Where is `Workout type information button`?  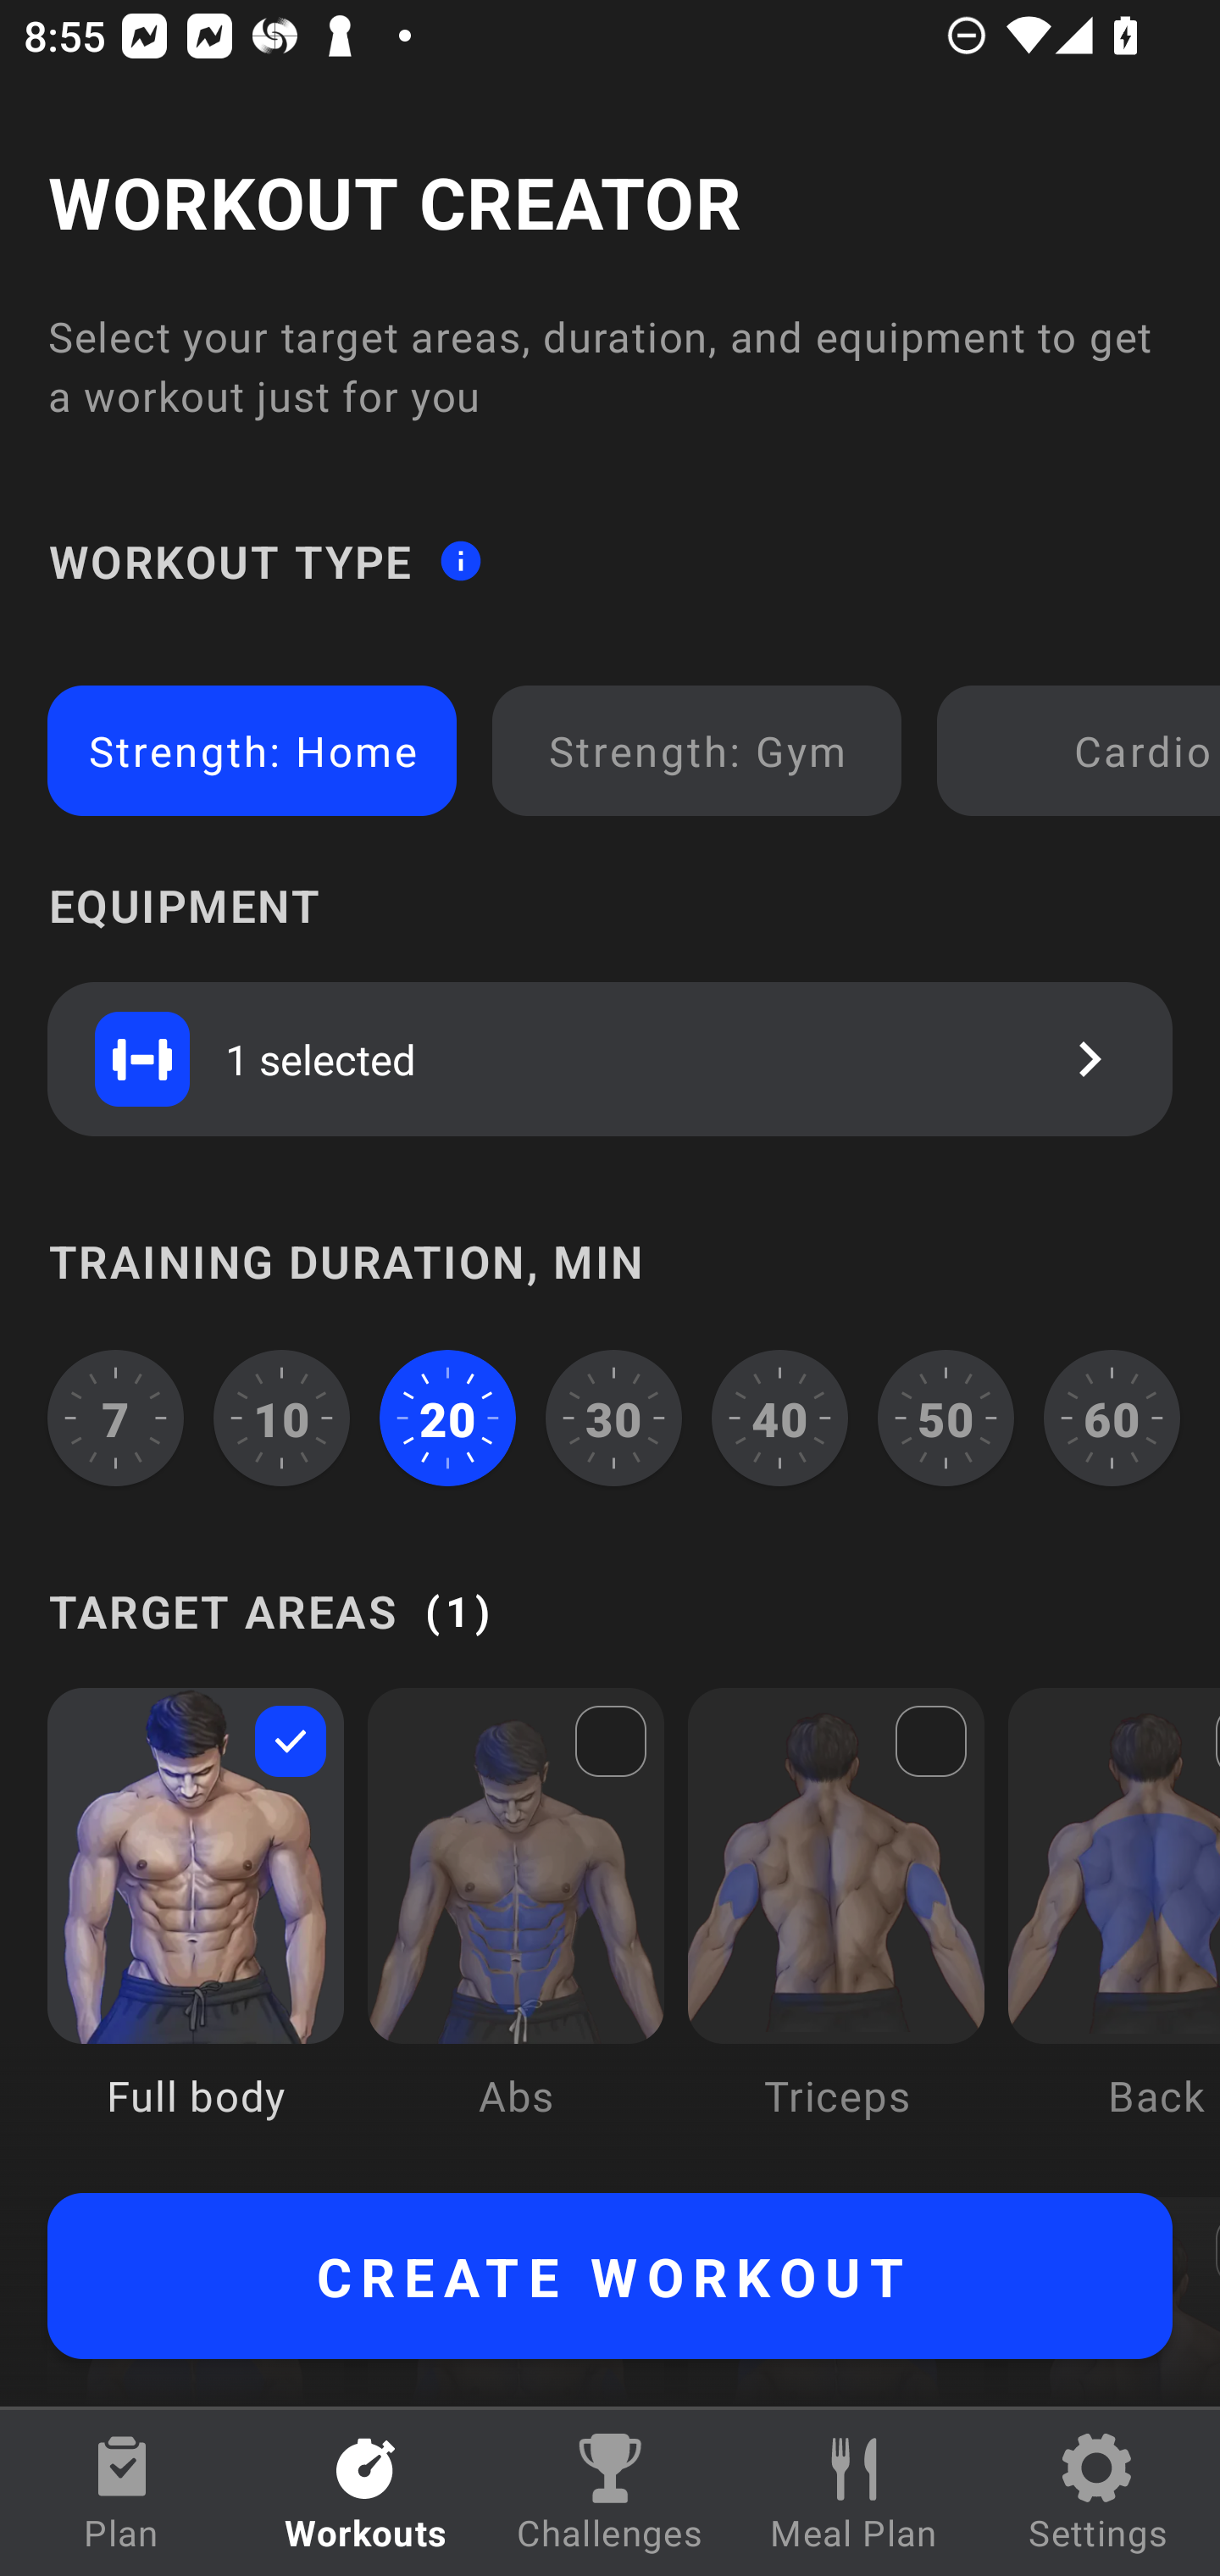 Workout type information button is located at coordinates (460, 559).